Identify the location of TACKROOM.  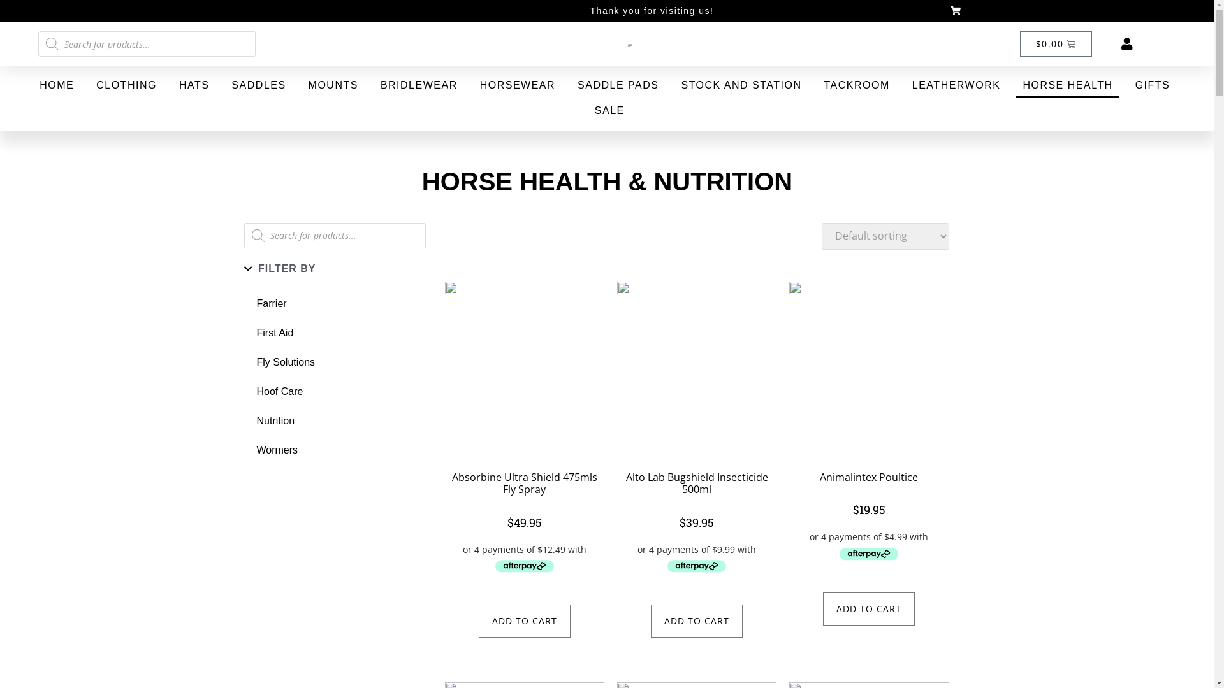
(857, 85).